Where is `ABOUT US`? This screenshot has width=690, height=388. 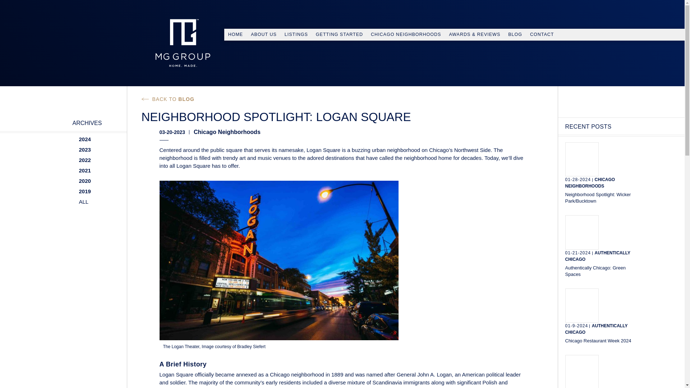
ABOUT US is located at coordinates (264, 34).